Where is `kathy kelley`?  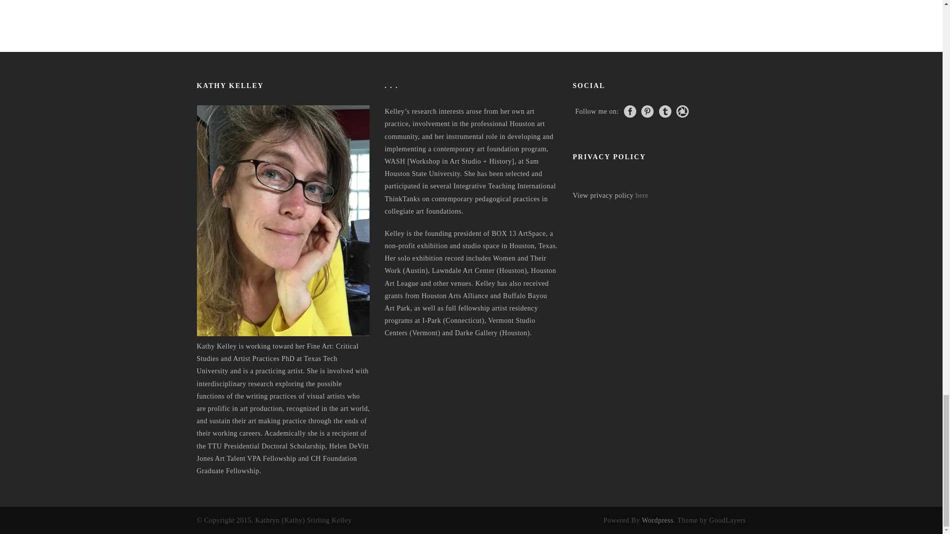
kathy kelley is located at coordinates (283, 221).